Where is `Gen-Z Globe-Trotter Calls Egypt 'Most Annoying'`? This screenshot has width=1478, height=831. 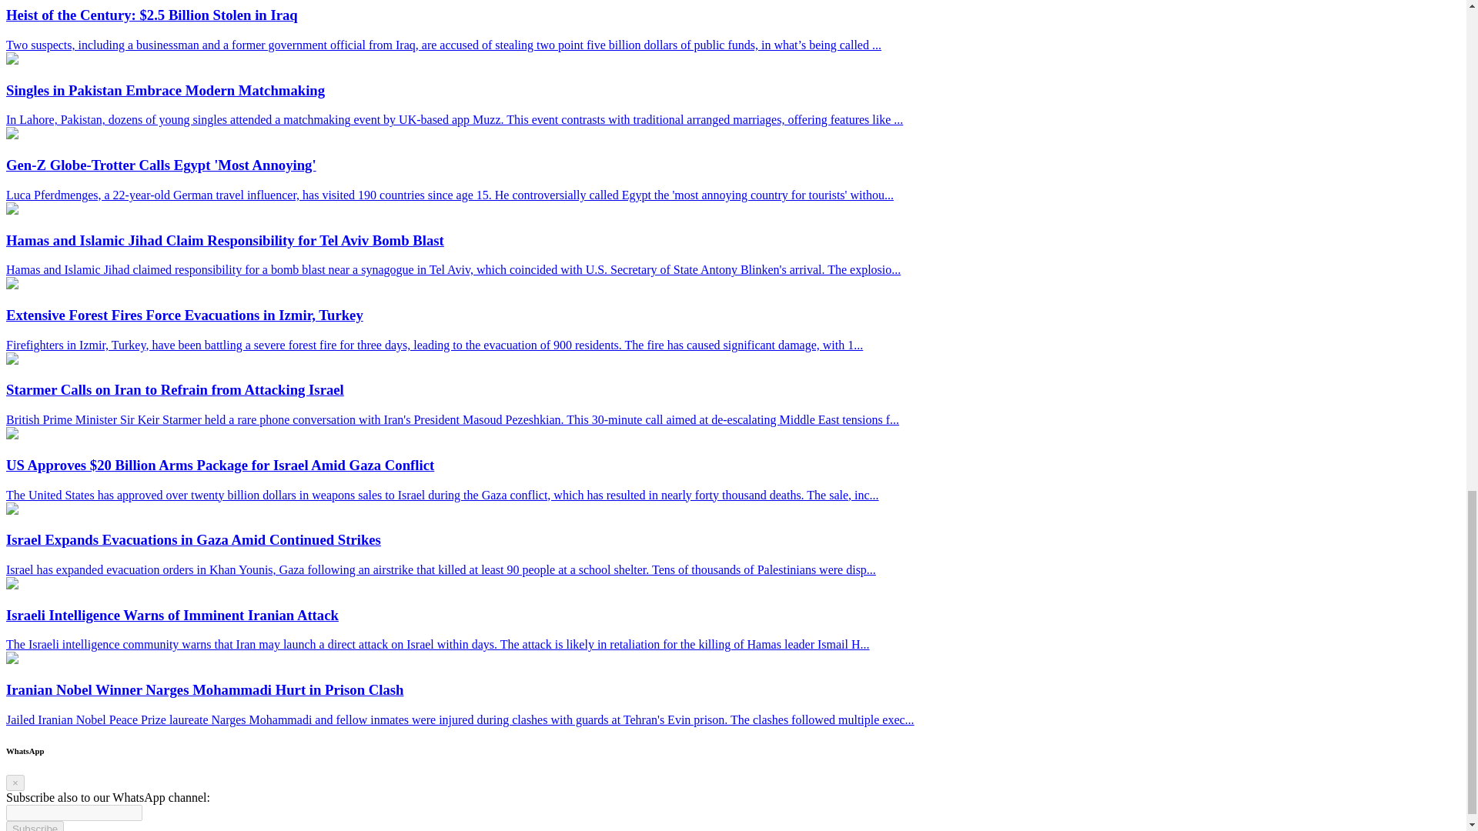 Gen-Z Globe-Trotter Calls Egypt 'Most Annoying' is located at coordinates (12, 135).